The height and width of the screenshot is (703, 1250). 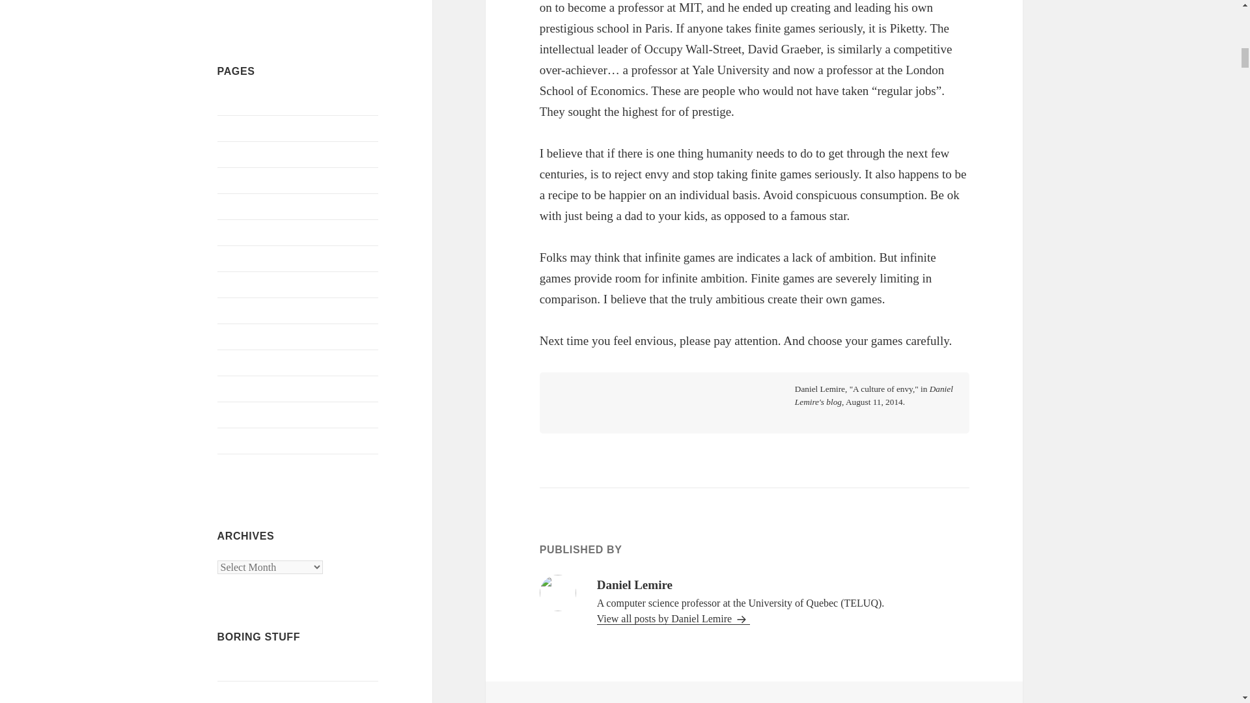 What do you see at coordinates (258, 258) in the screenshot?
I see `My favorite articles` at bounding box center [258, 258].